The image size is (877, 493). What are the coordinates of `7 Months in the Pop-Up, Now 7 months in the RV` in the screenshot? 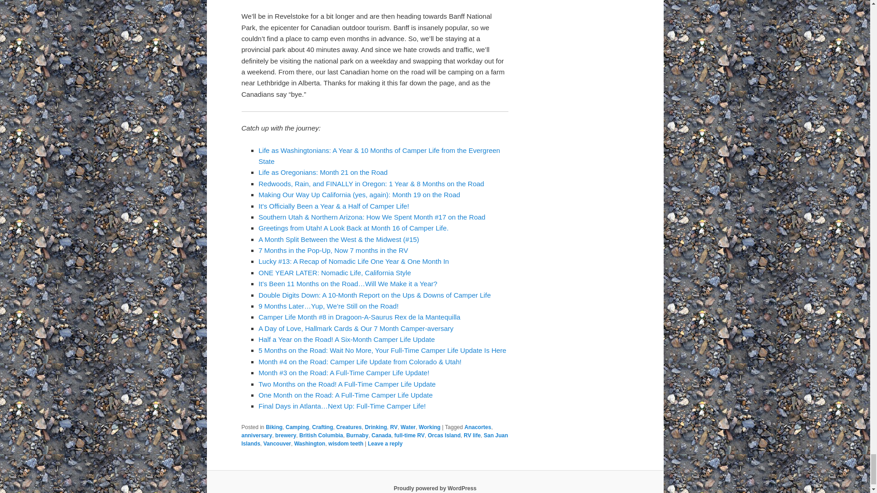 It's located at (333, 250).